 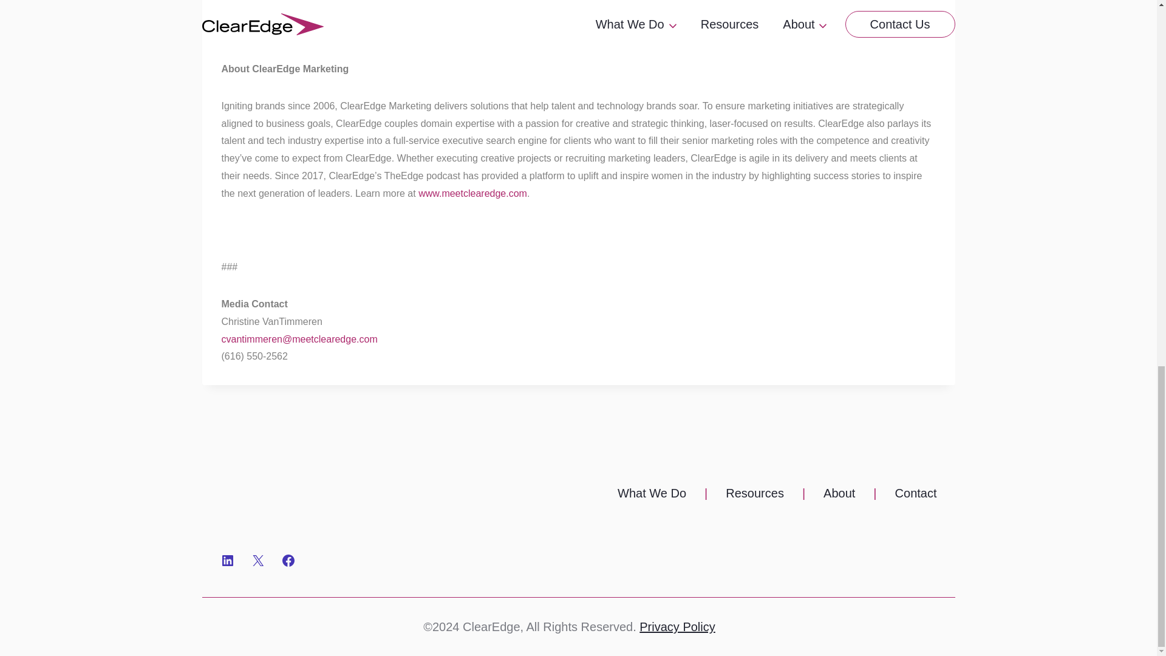 What do you see at coordinates (227, 561) in the screenshot?
I see `LinkedIn` at bounding box center [227, 561].